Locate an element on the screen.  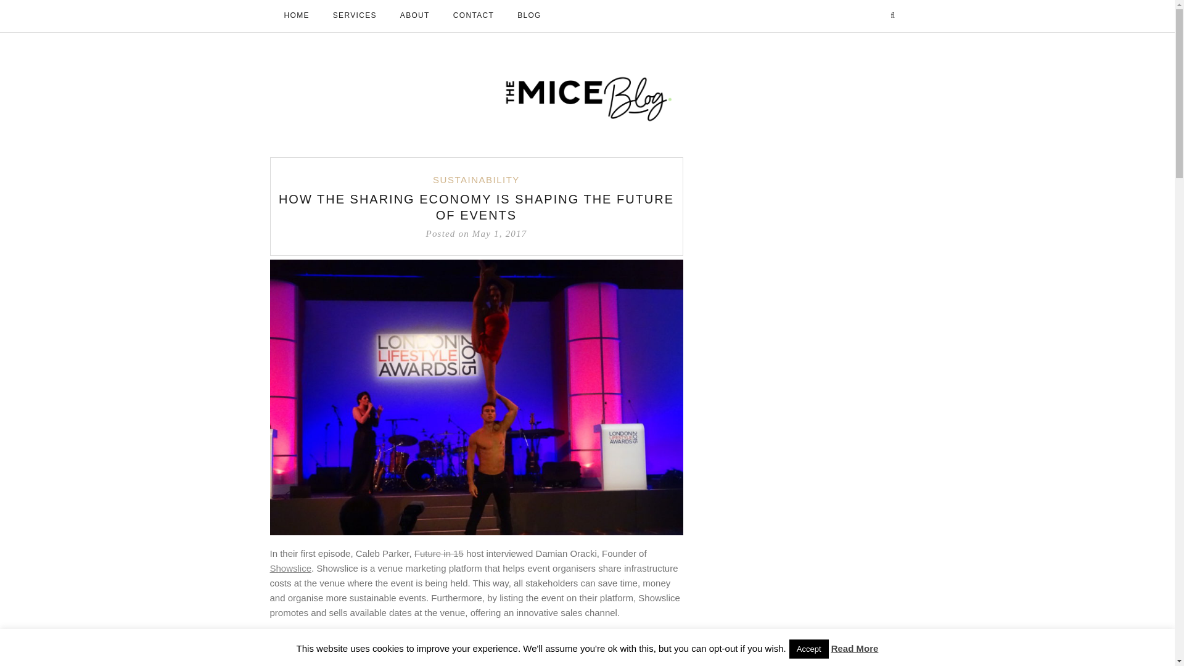
CONTACT is located at coordinates (474, 16).